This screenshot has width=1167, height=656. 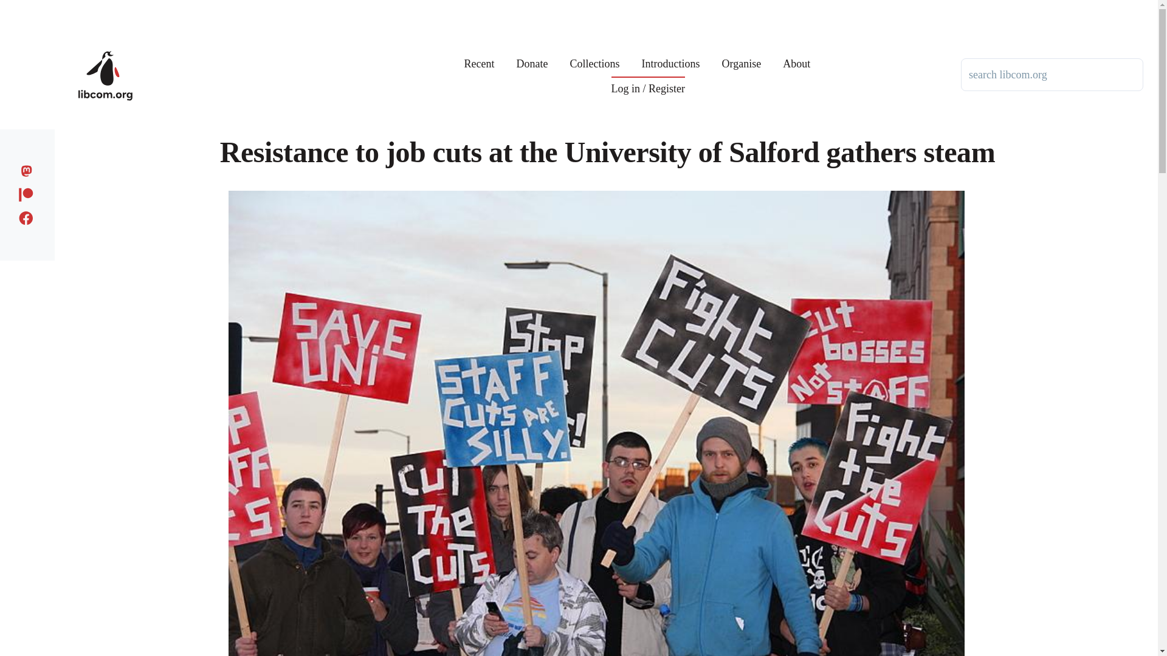 What do you see at coordinates (594, 55) in the screenshot?
I see `Collections` at bounding box center [594, 55].